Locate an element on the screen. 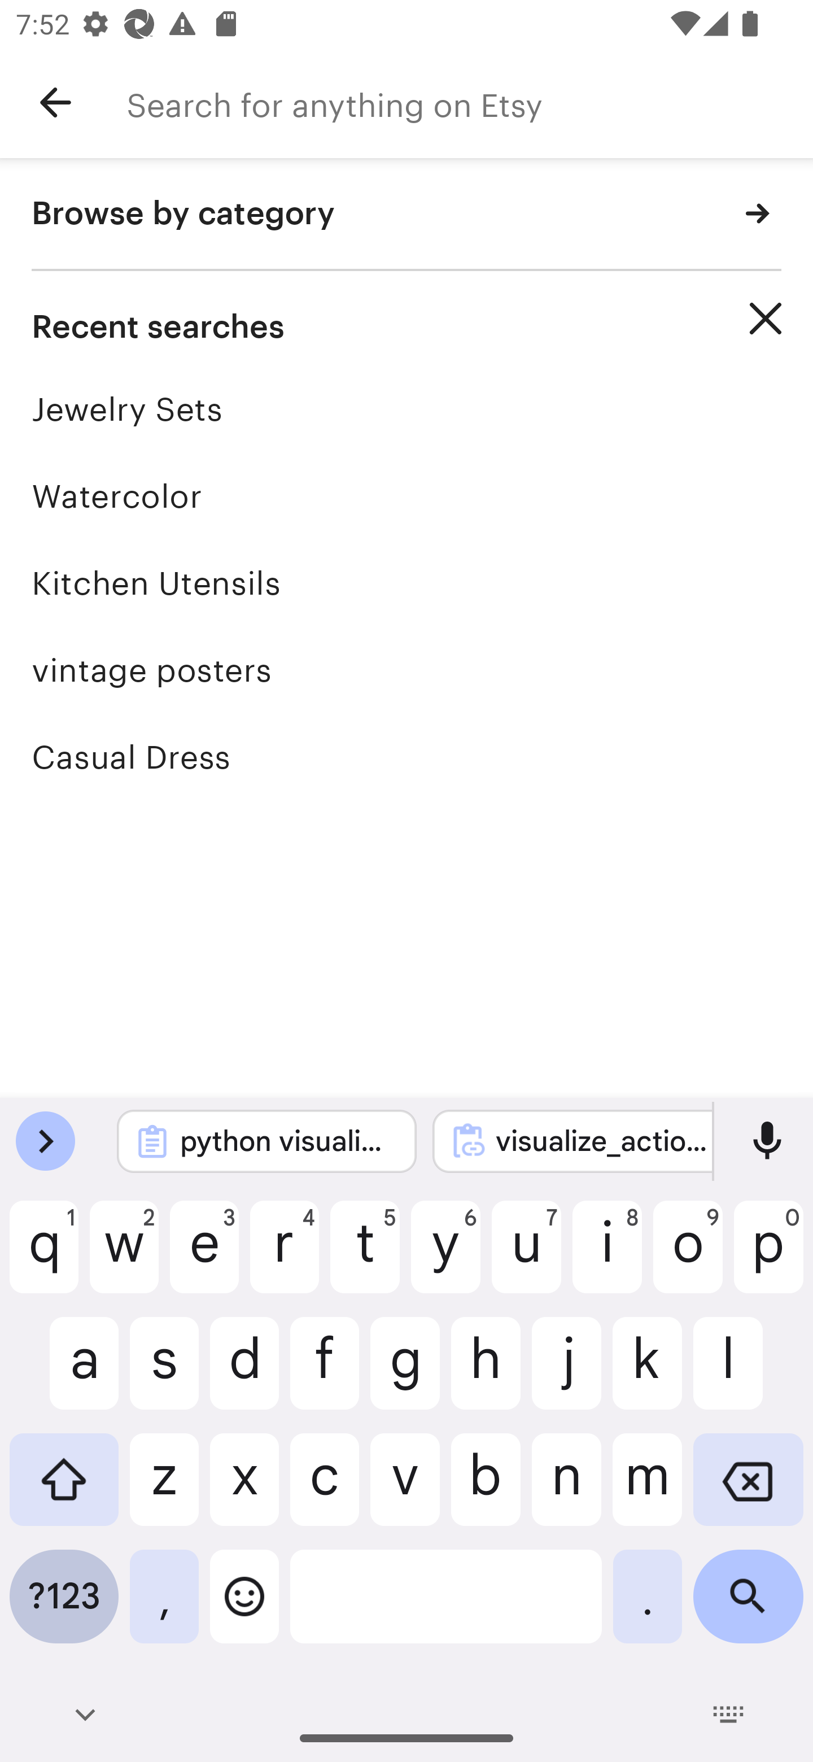 The height and width of the screenshot is (1762, 813). Kitchen Utensils is located at coordinates (406, 583).